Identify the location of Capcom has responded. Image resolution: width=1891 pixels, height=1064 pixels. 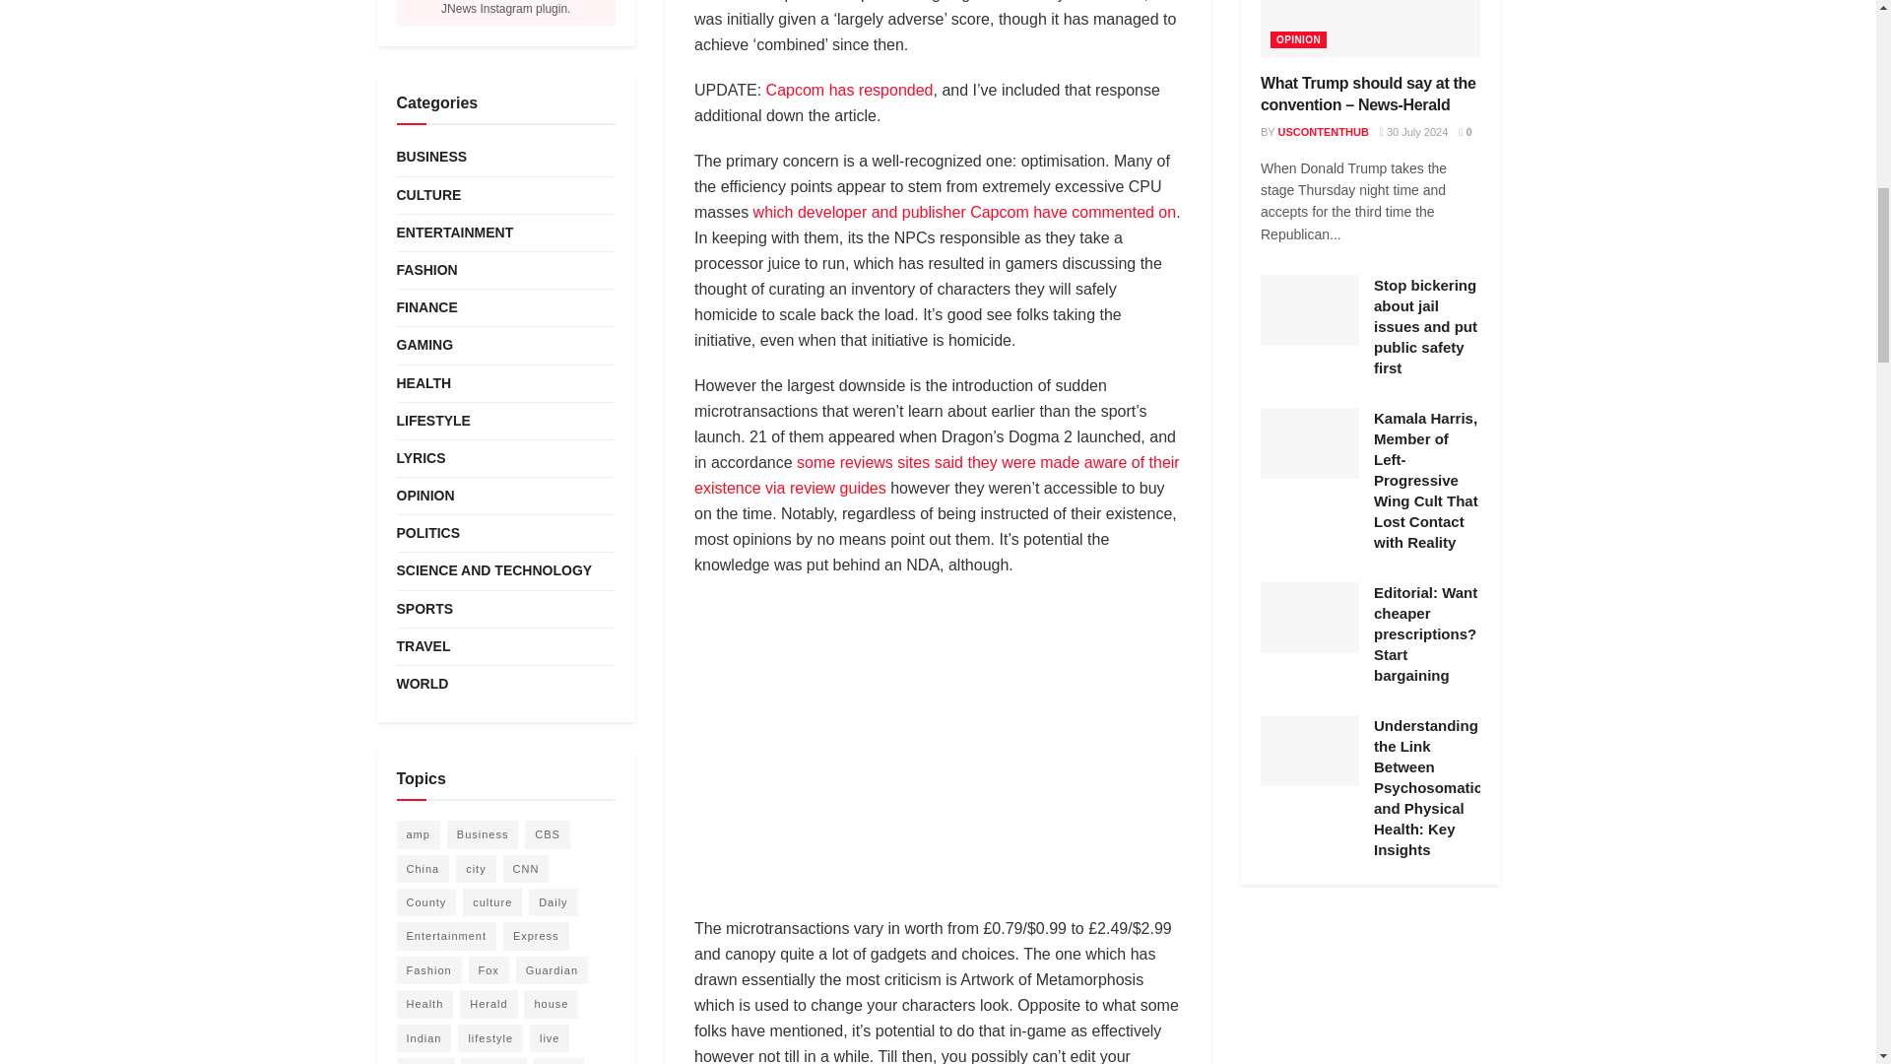
(849, 91).